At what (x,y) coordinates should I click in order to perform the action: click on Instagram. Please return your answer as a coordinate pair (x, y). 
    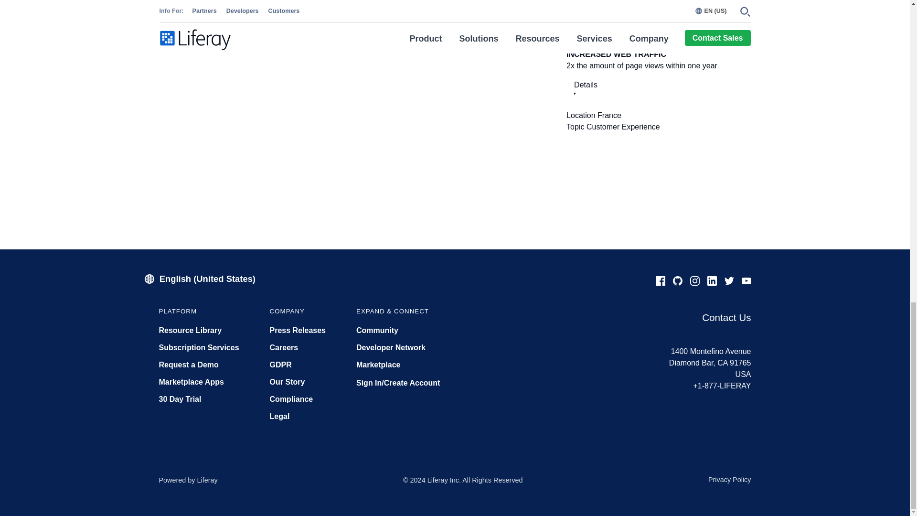
    Looking at the image, I should click on (694, 285).